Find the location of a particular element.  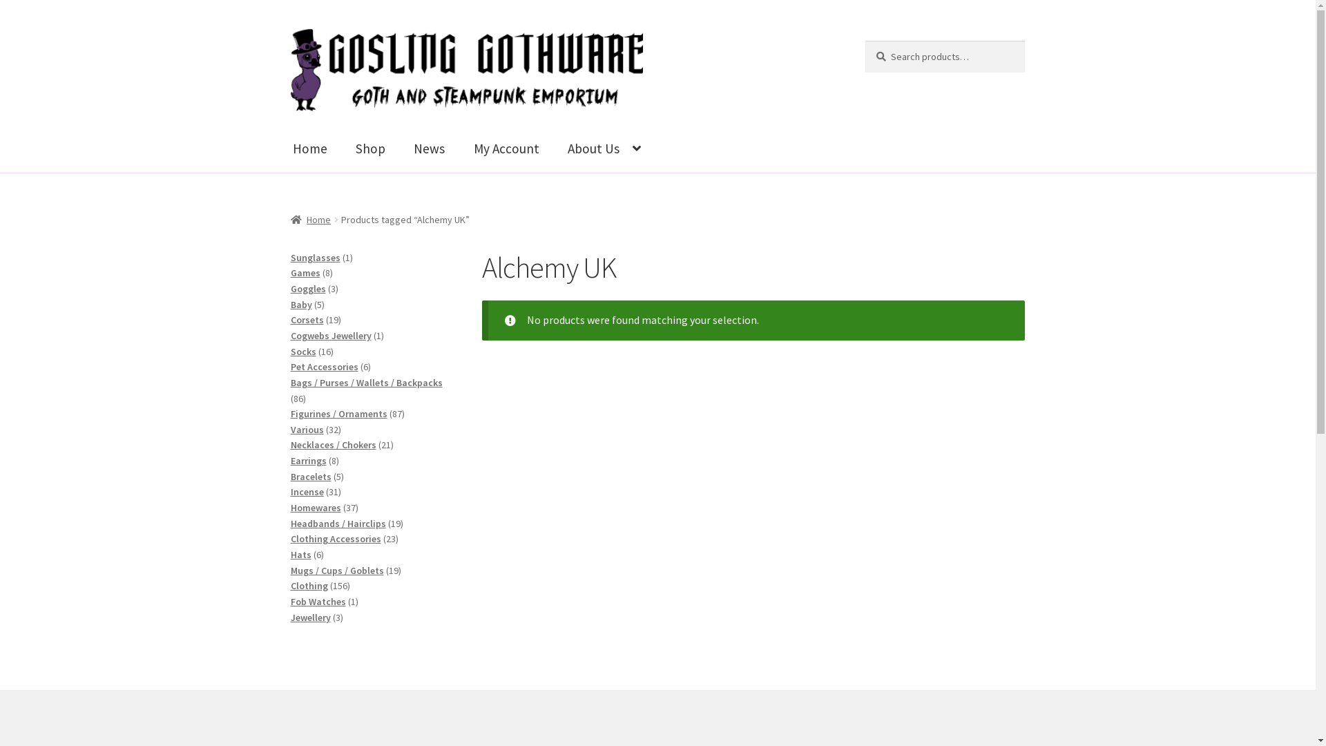

Homewares is located at coordinates (316, 508).